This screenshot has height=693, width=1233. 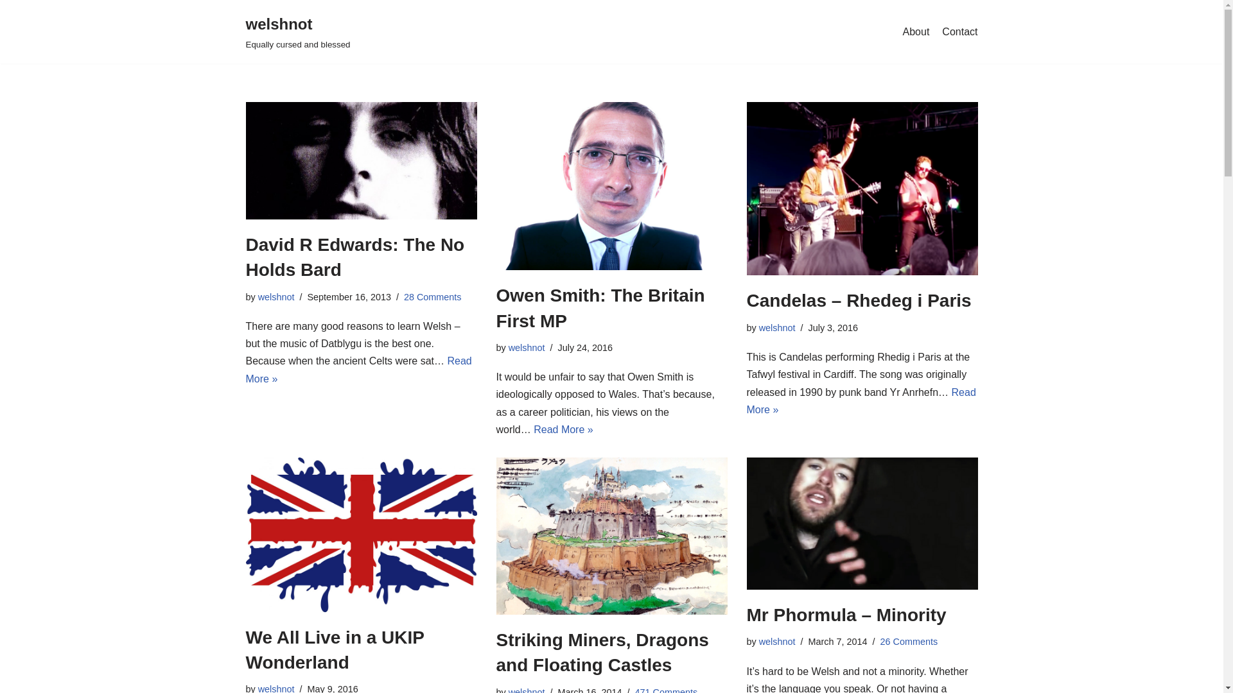 I want to click on We All Live in a UKIP Wonderland, so click(x=335, y=649).